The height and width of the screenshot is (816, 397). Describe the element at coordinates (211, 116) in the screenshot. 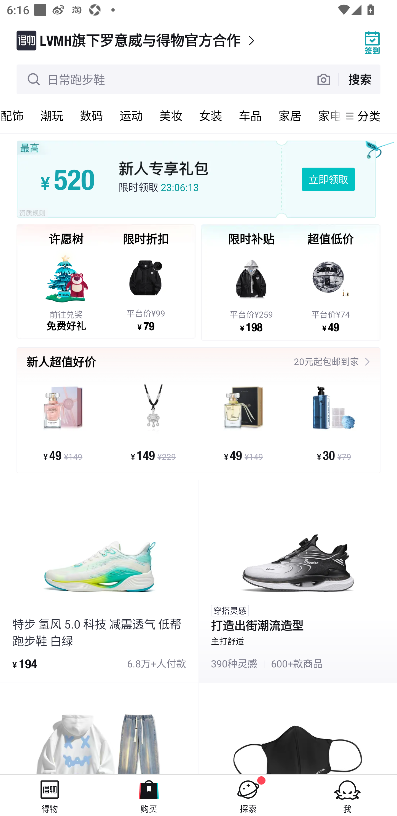

I see `女装` at that location.